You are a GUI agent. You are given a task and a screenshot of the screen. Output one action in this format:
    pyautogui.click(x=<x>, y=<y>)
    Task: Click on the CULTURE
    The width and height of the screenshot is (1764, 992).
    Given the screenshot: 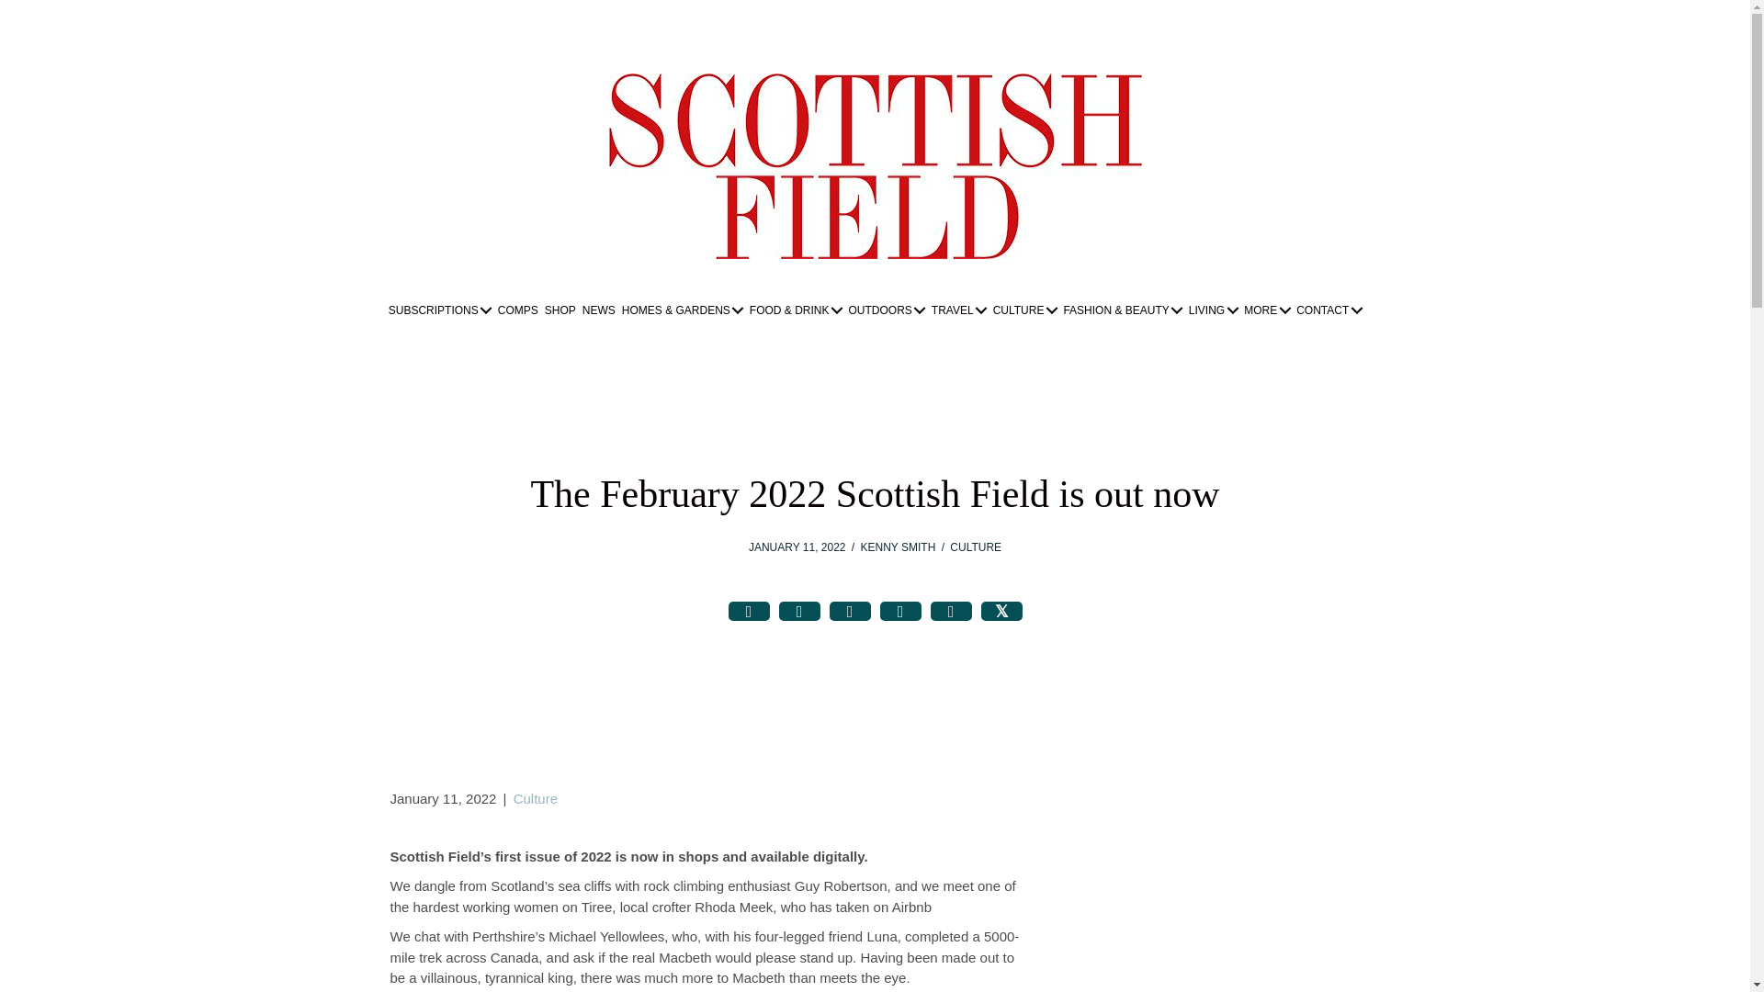 What is the action you would take?
    pyautogui.click(x=1024, y=310)
    